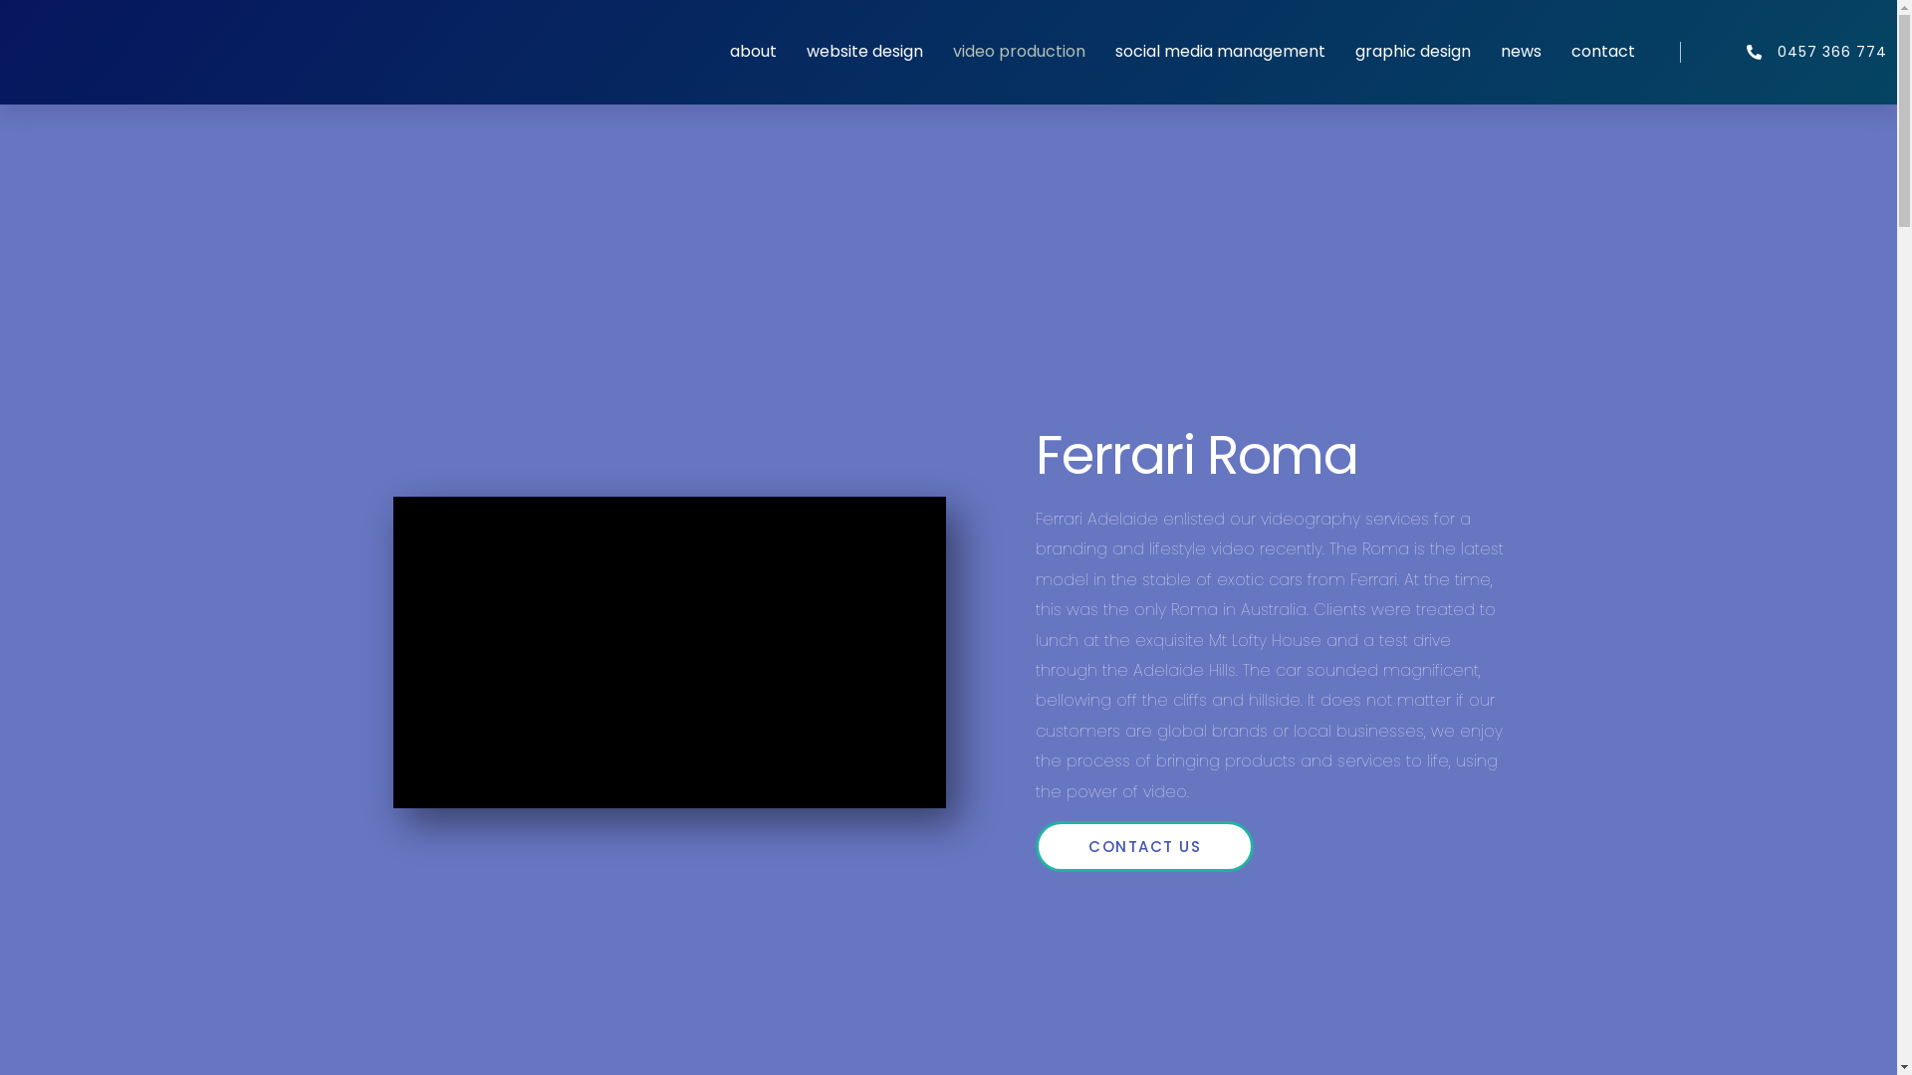 The height and width of the screenshot is (1075, 1912). Describe the element at coordinates (864, 52) in the screenshot. I see `website design` at that location.